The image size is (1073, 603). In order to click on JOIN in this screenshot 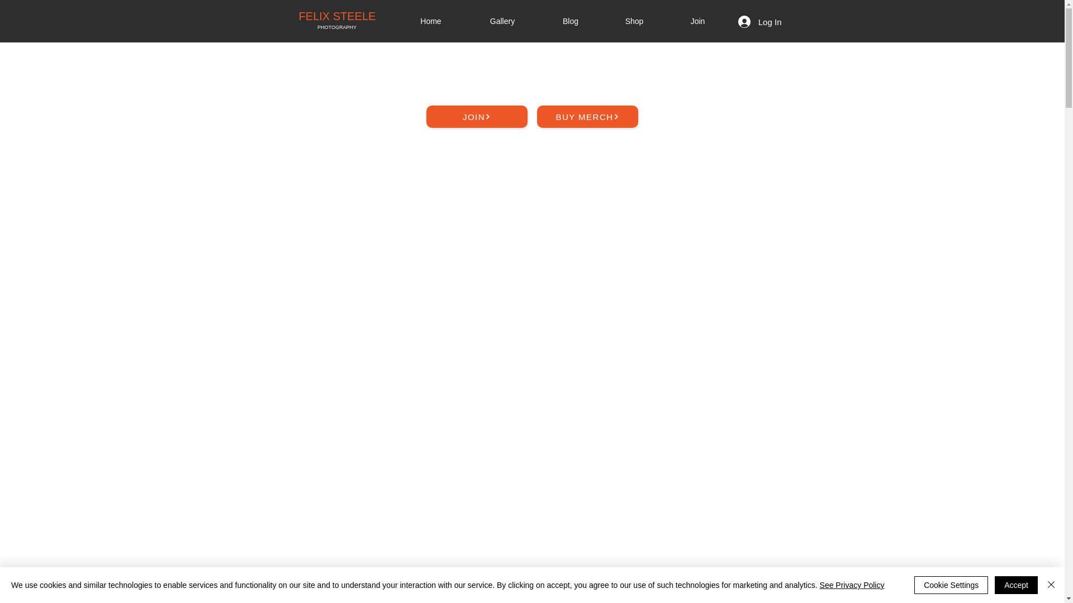, I will do `click(476, 116)`.